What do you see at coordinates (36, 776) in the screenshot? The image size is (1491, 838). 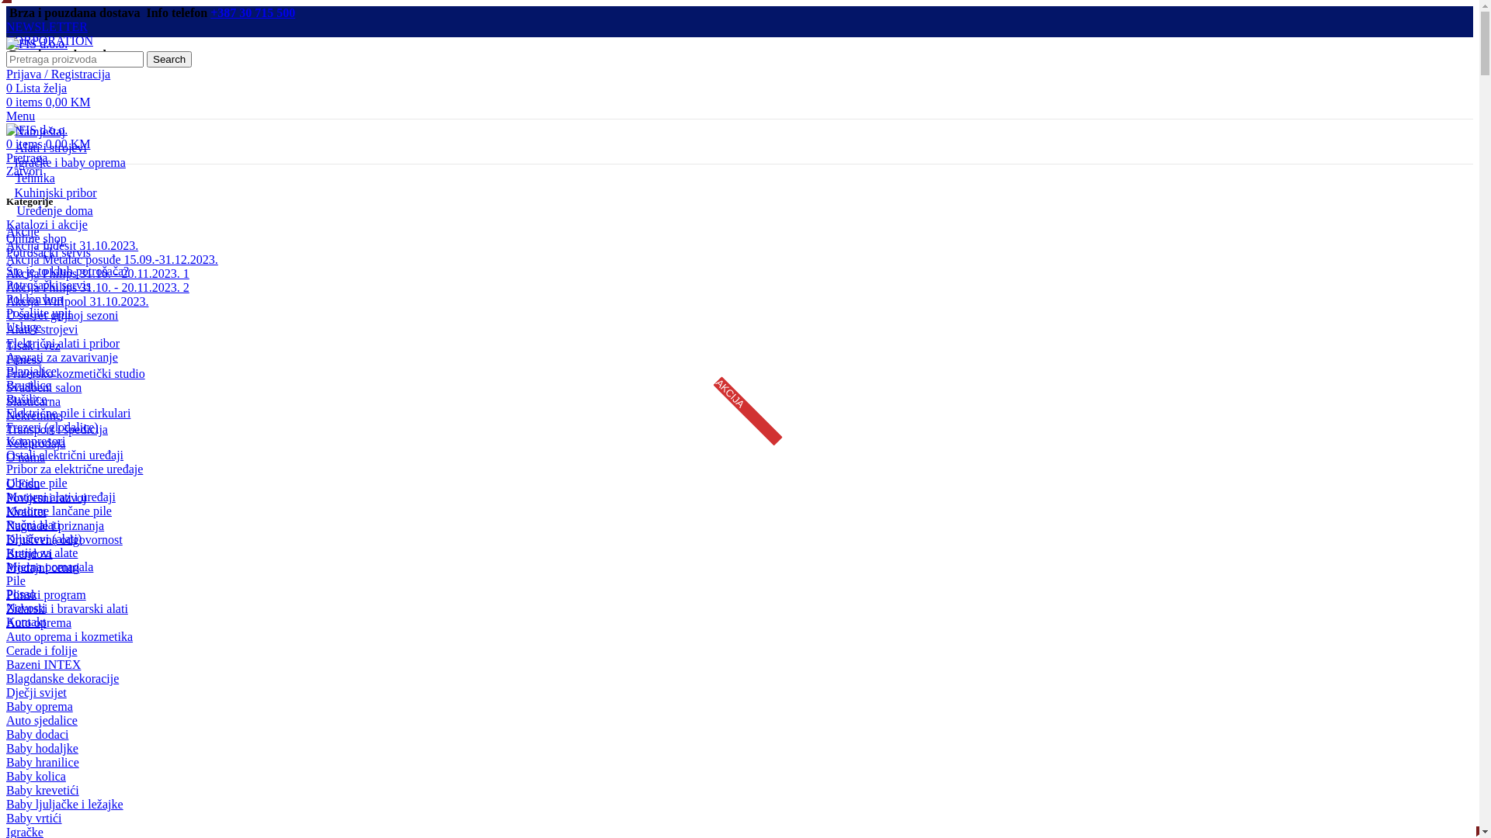 I see `Baby kolica` at bounding box center [36, 776].